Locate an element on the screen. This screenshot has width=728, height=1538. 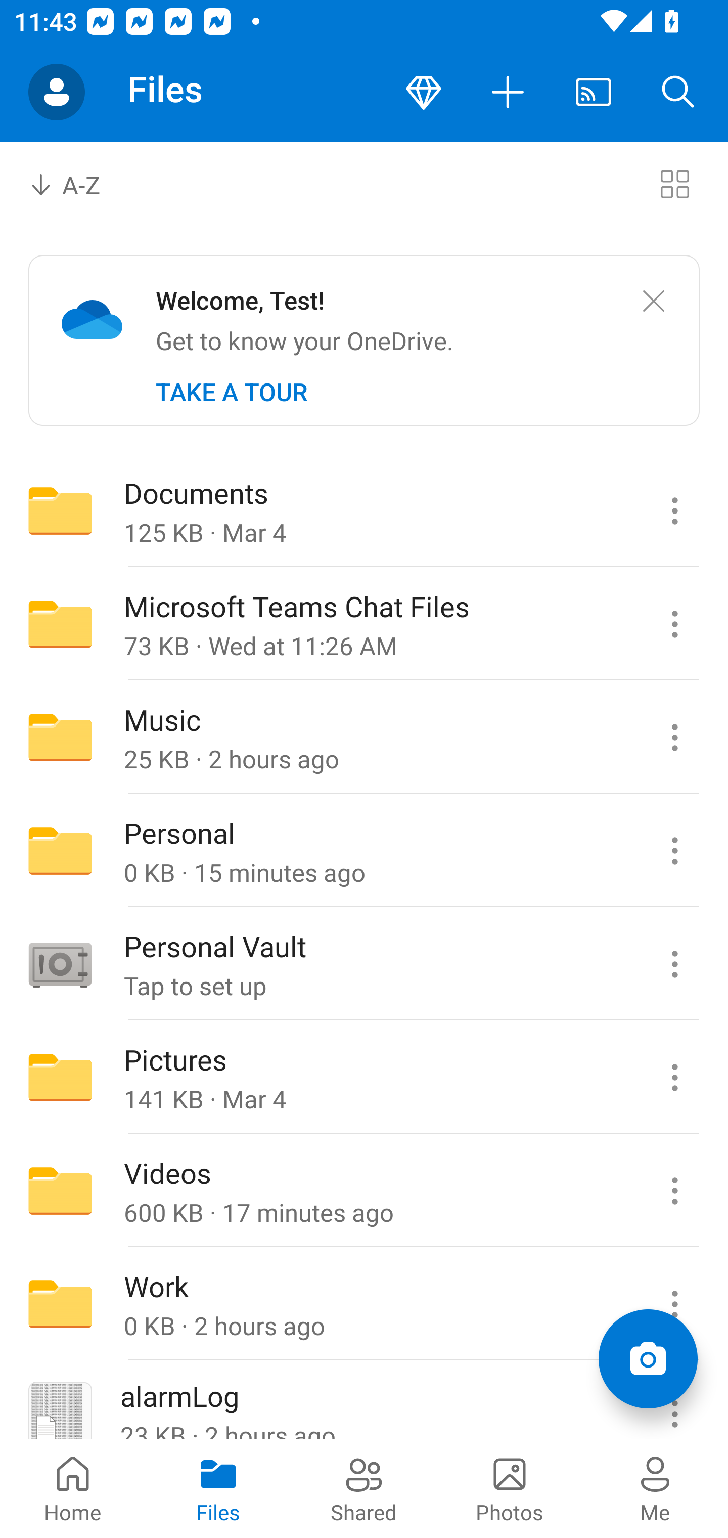
Account switcher is located at coordinates (57, 92).